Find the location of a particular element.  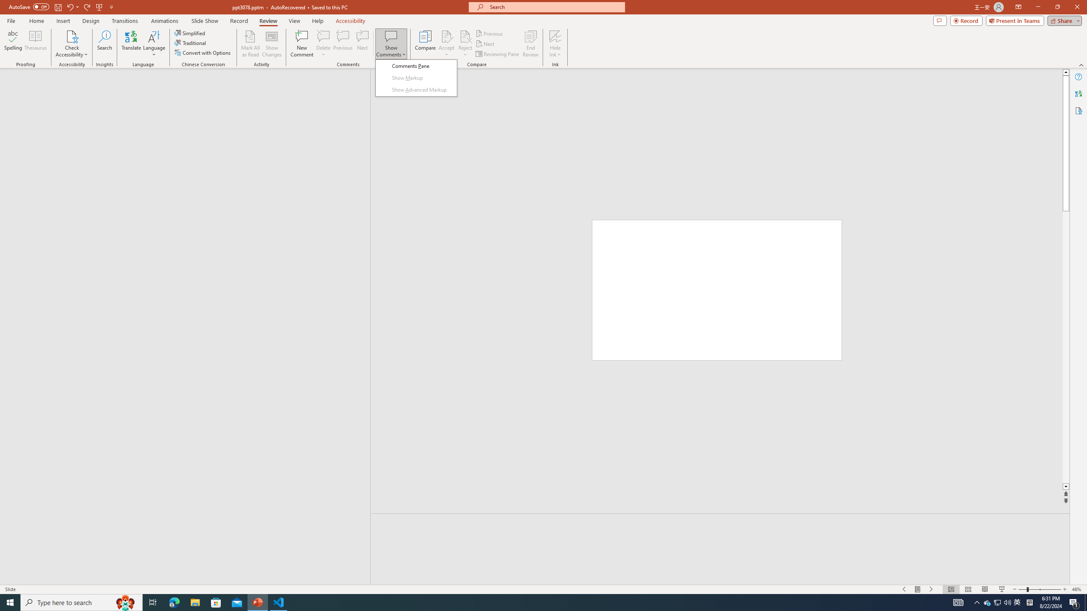

Slide Show Previous On is located at coordinates (904, 589).